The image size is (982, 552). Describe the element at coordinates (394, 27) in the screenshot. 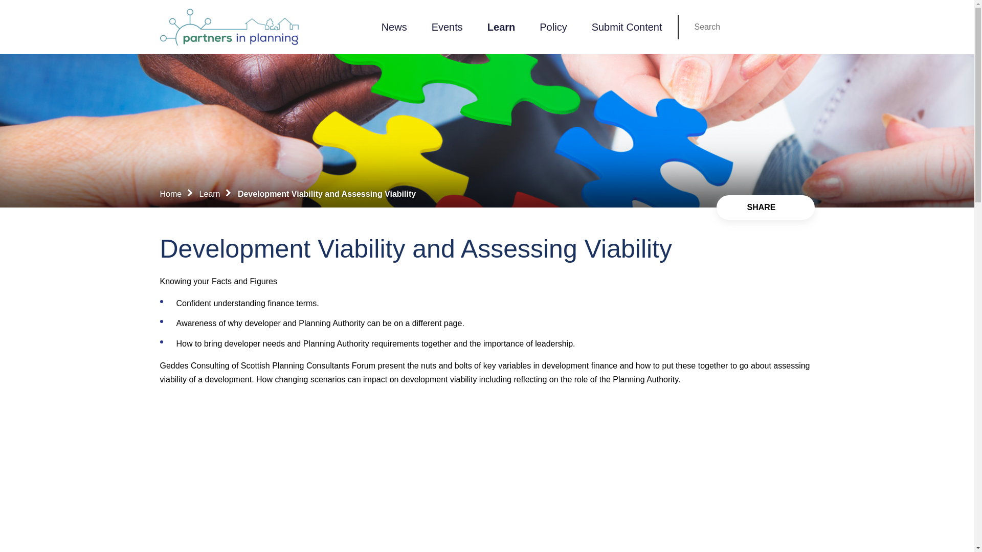

I see `News` at that location.